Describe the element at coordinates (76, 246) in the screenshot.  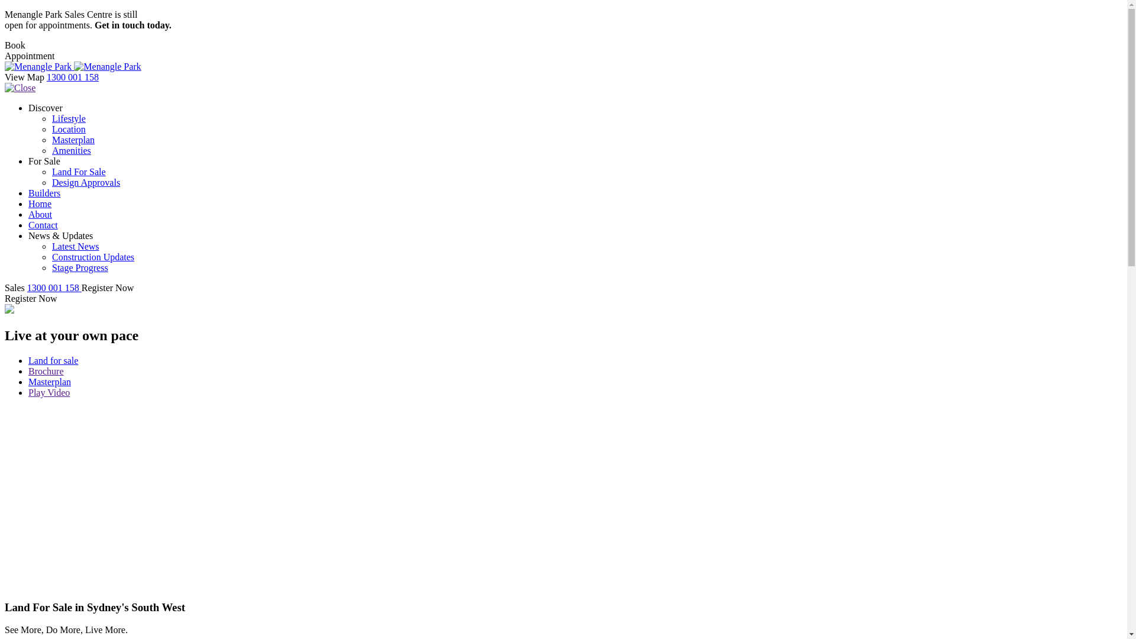
I see `Latest News` at that location.